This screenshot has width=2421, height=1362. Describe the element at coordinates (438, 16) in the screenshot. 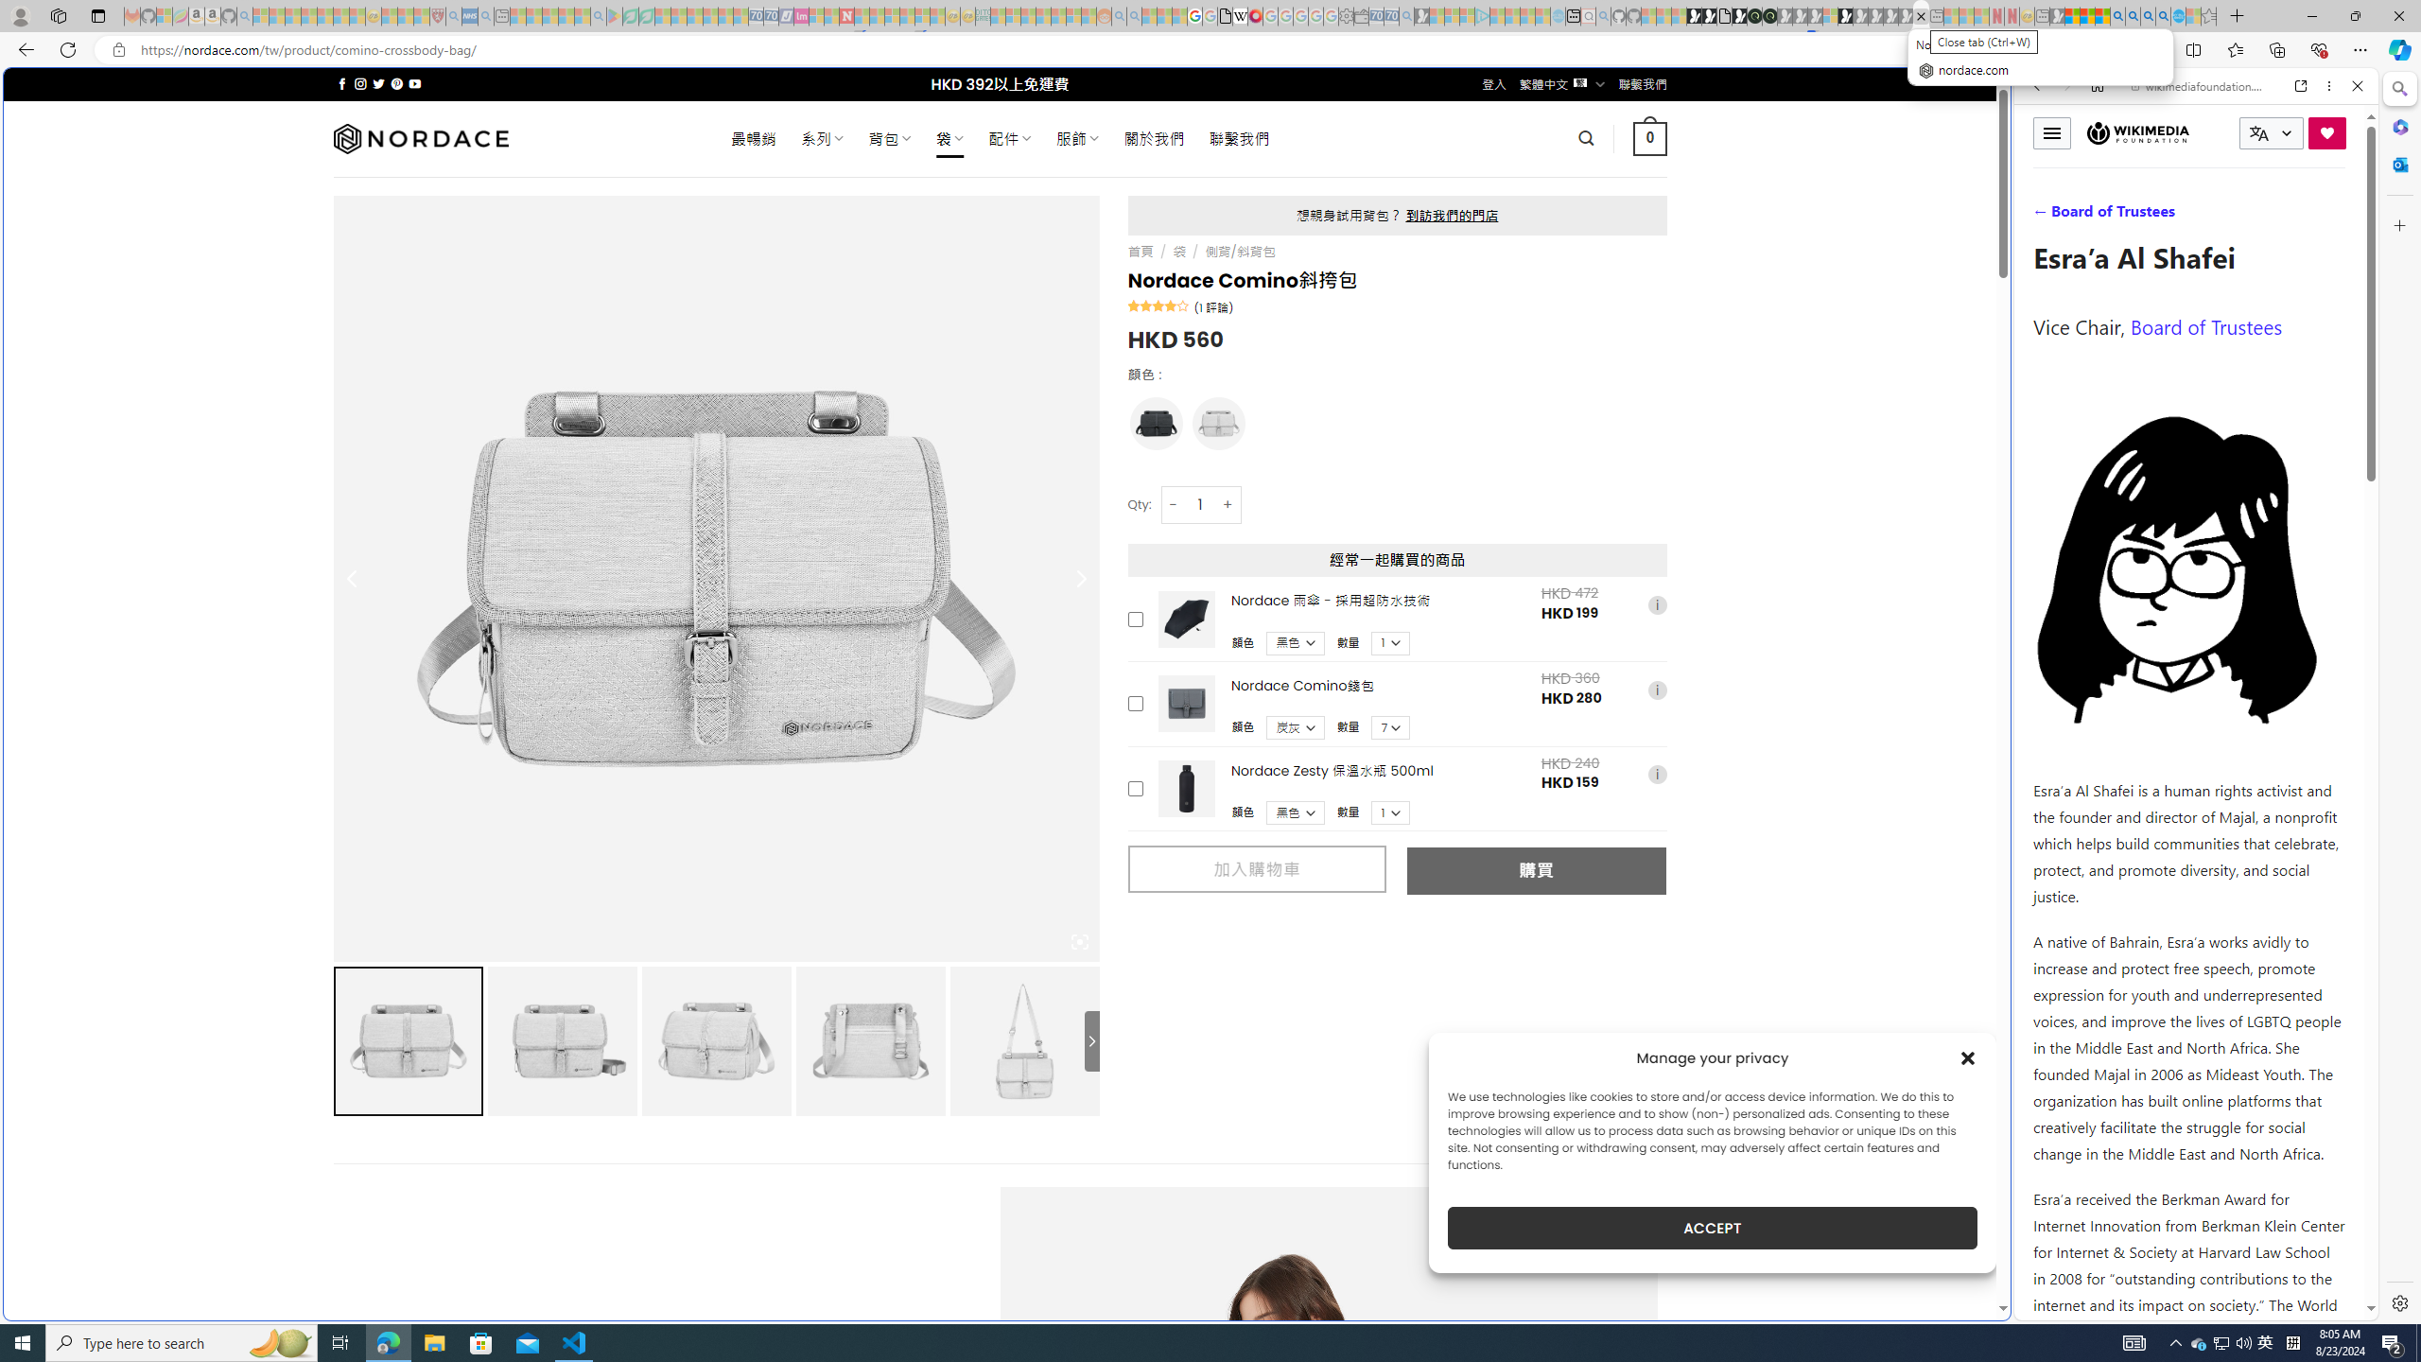

I see `Robert H. Shmerling, MD - Harvard Health - Sleeping` at that location.